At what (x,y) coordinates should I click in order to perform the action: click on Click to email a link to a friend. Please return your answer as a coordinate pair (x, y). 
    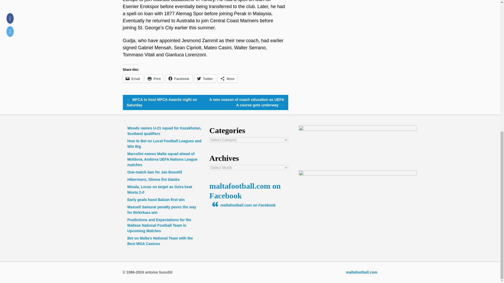
    Looking at the image, I should click on (133, 79).